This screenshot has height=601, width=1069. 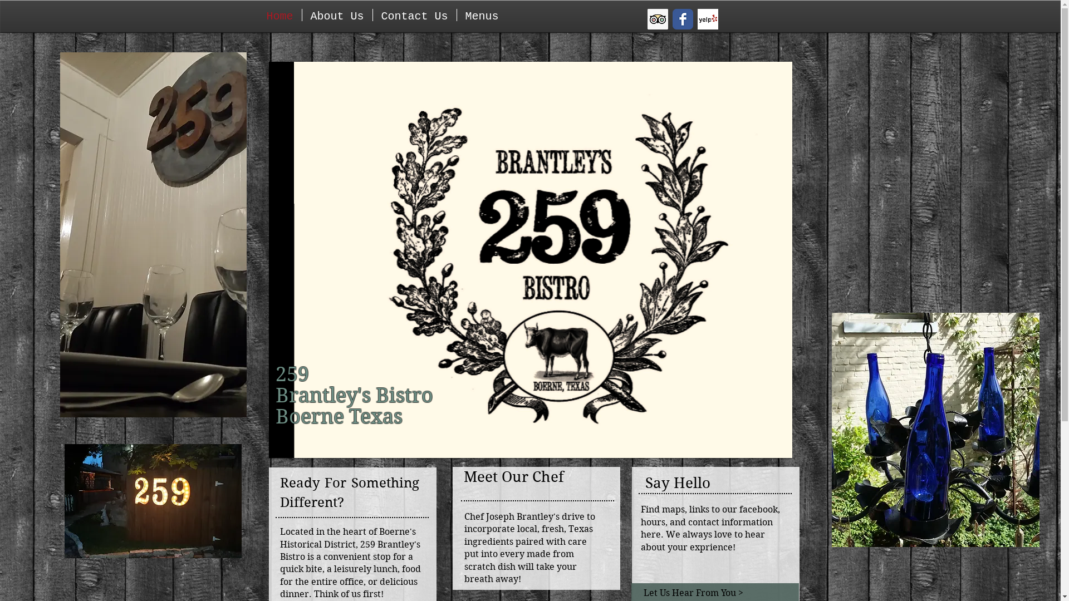 I want to click on Contact Us, so click(x=415, y=15).